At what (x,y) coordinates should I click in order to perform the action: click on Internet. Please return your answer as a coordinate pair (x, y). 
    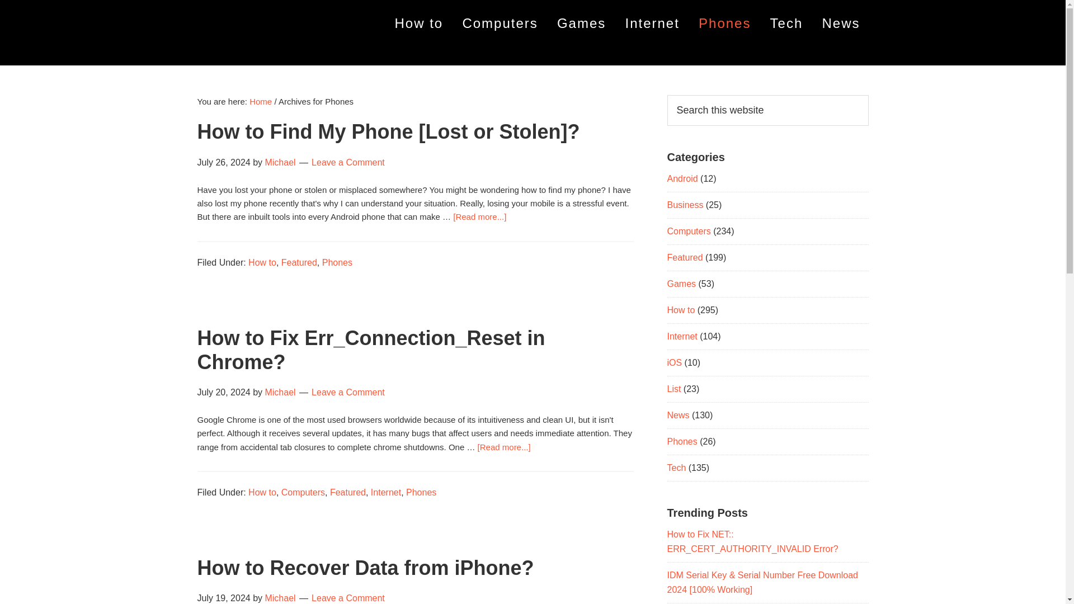
    Looking at the image, I should click on (652, 23).